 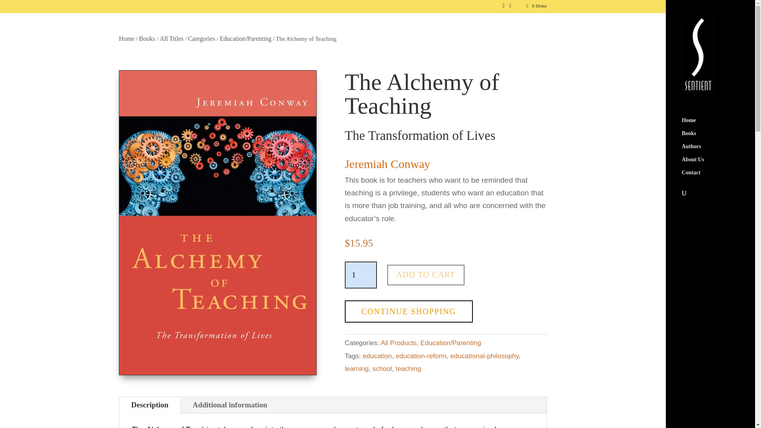 I want to click on All Products, so click(x=398, y=343).